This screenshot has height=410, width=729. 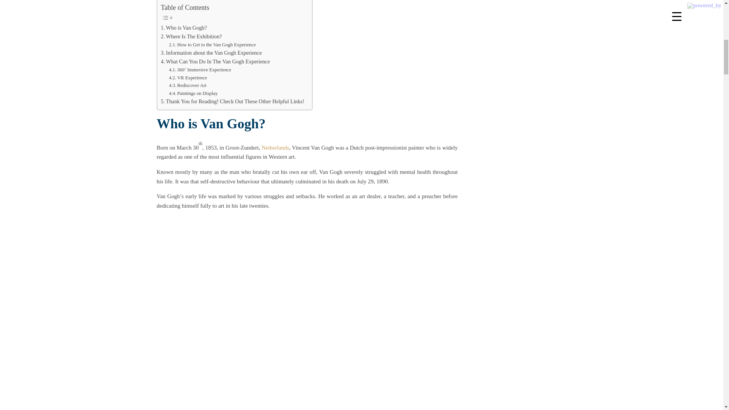 I want to click on How to Get to the Van Gogh Experience, so click(x=212, y=45).